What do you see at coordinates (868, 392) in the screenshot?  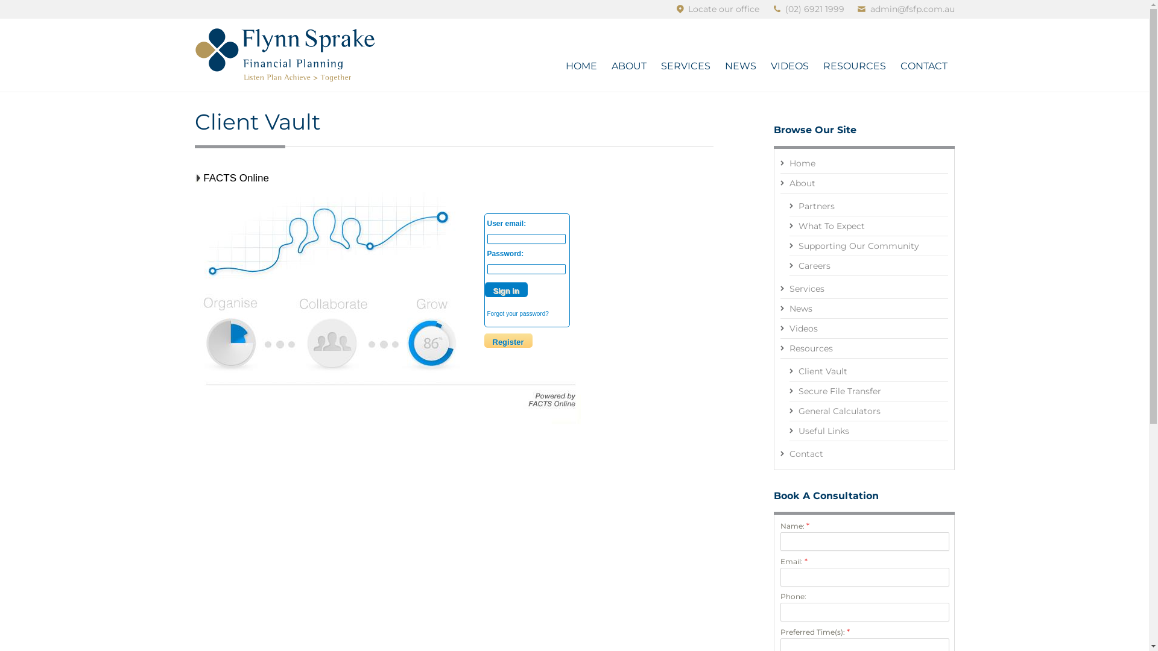 I see `Secure File Transfer` at bounding box center [868, 392].